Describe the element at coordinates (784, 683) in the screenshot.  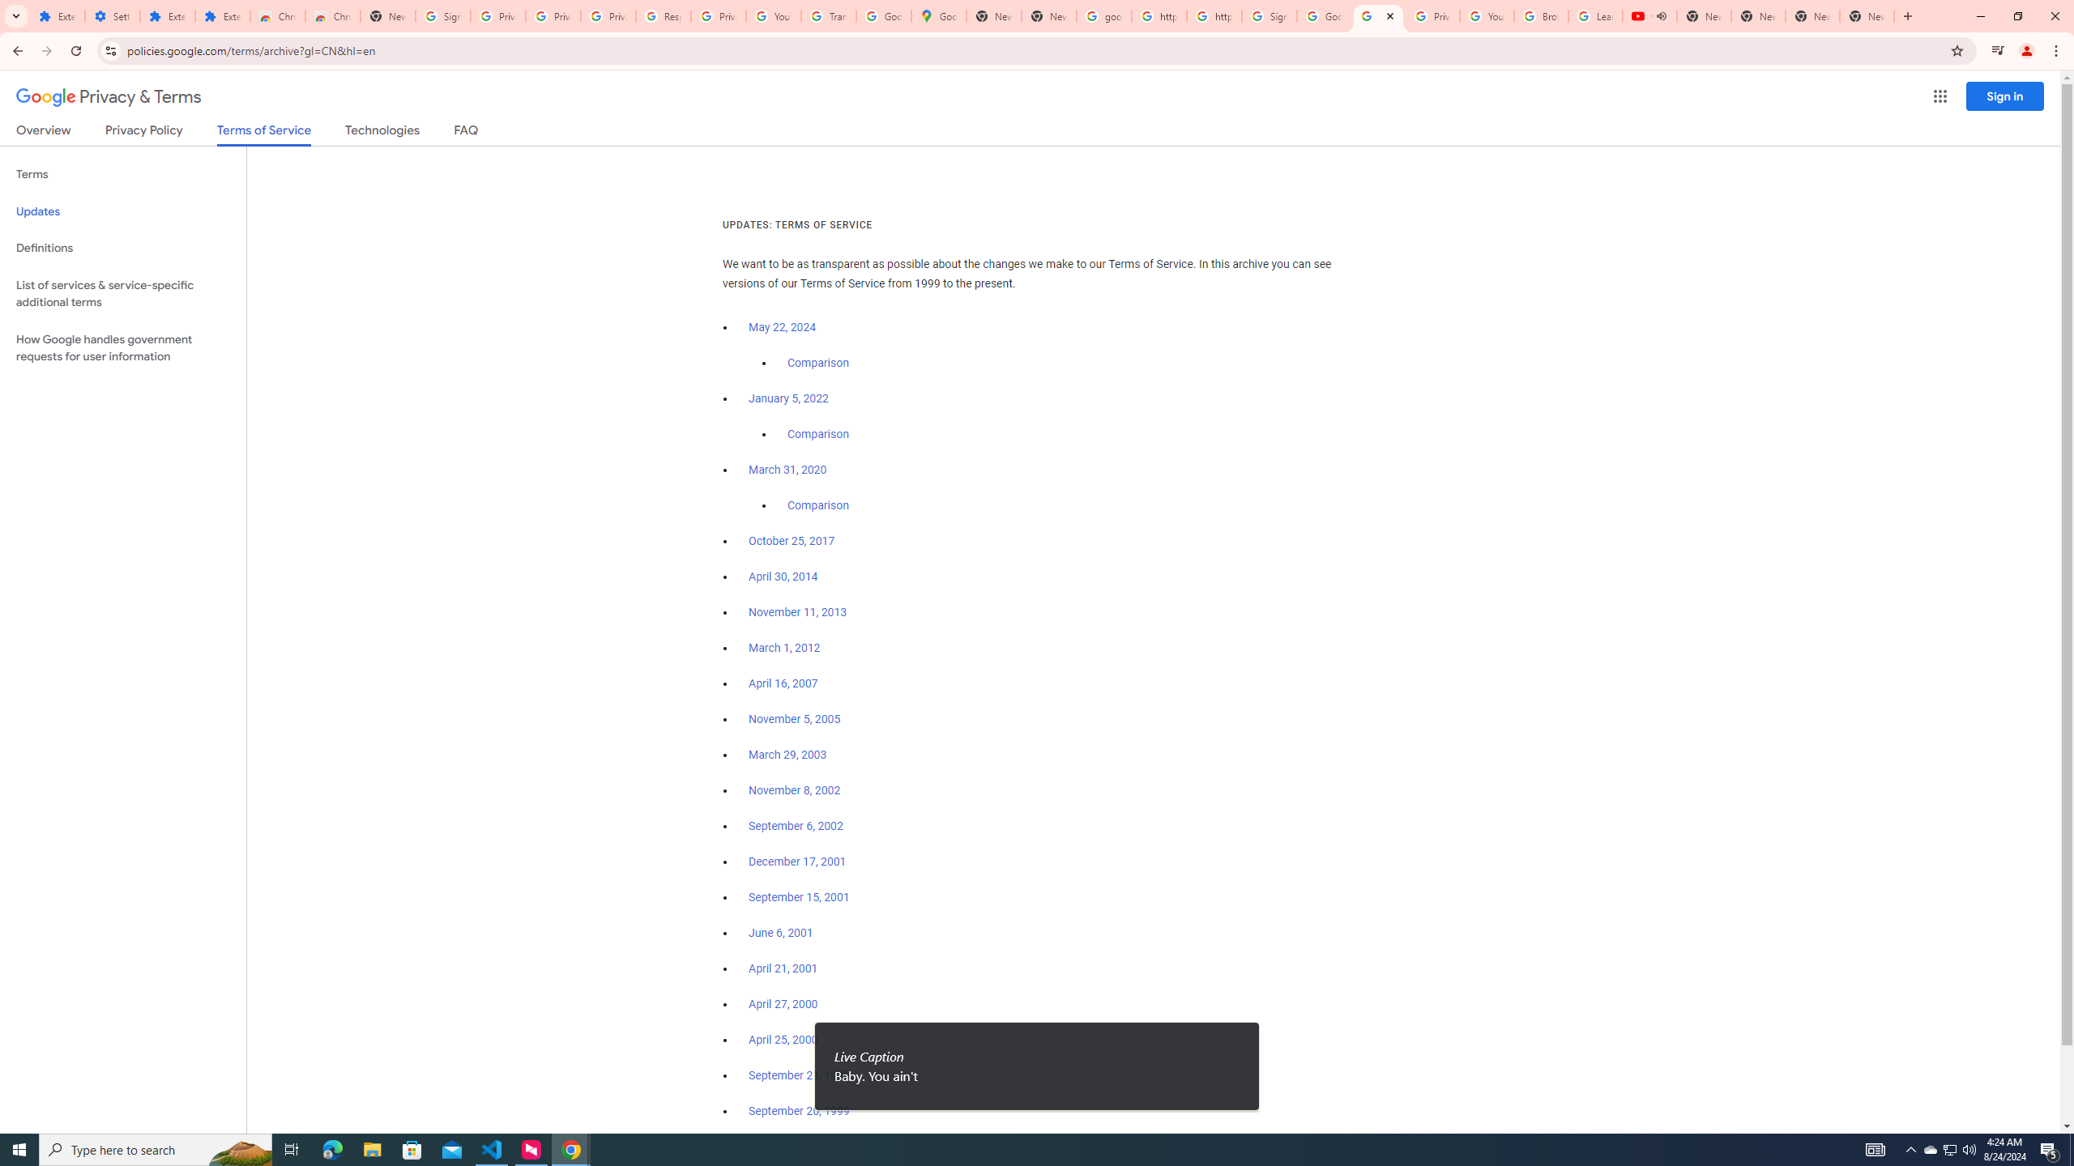
I see `April 16, 2007` at that location.